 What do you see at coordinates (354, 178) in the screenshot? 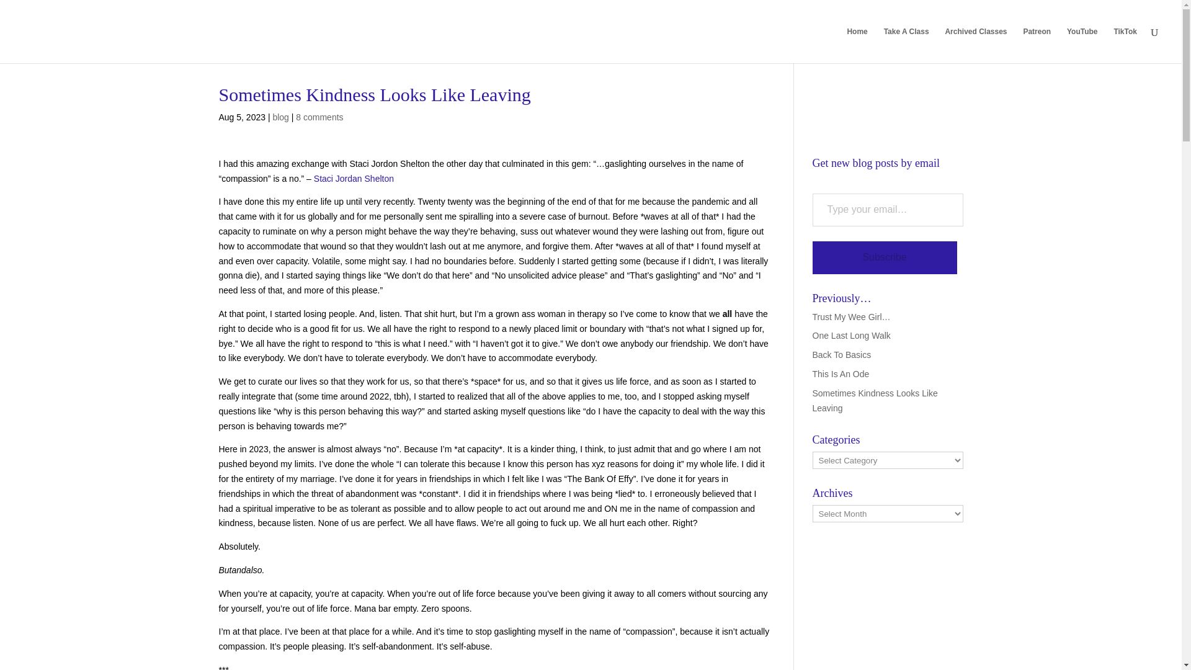
I see `Staci Jordan Shelton` at bounding box center [354, 178].